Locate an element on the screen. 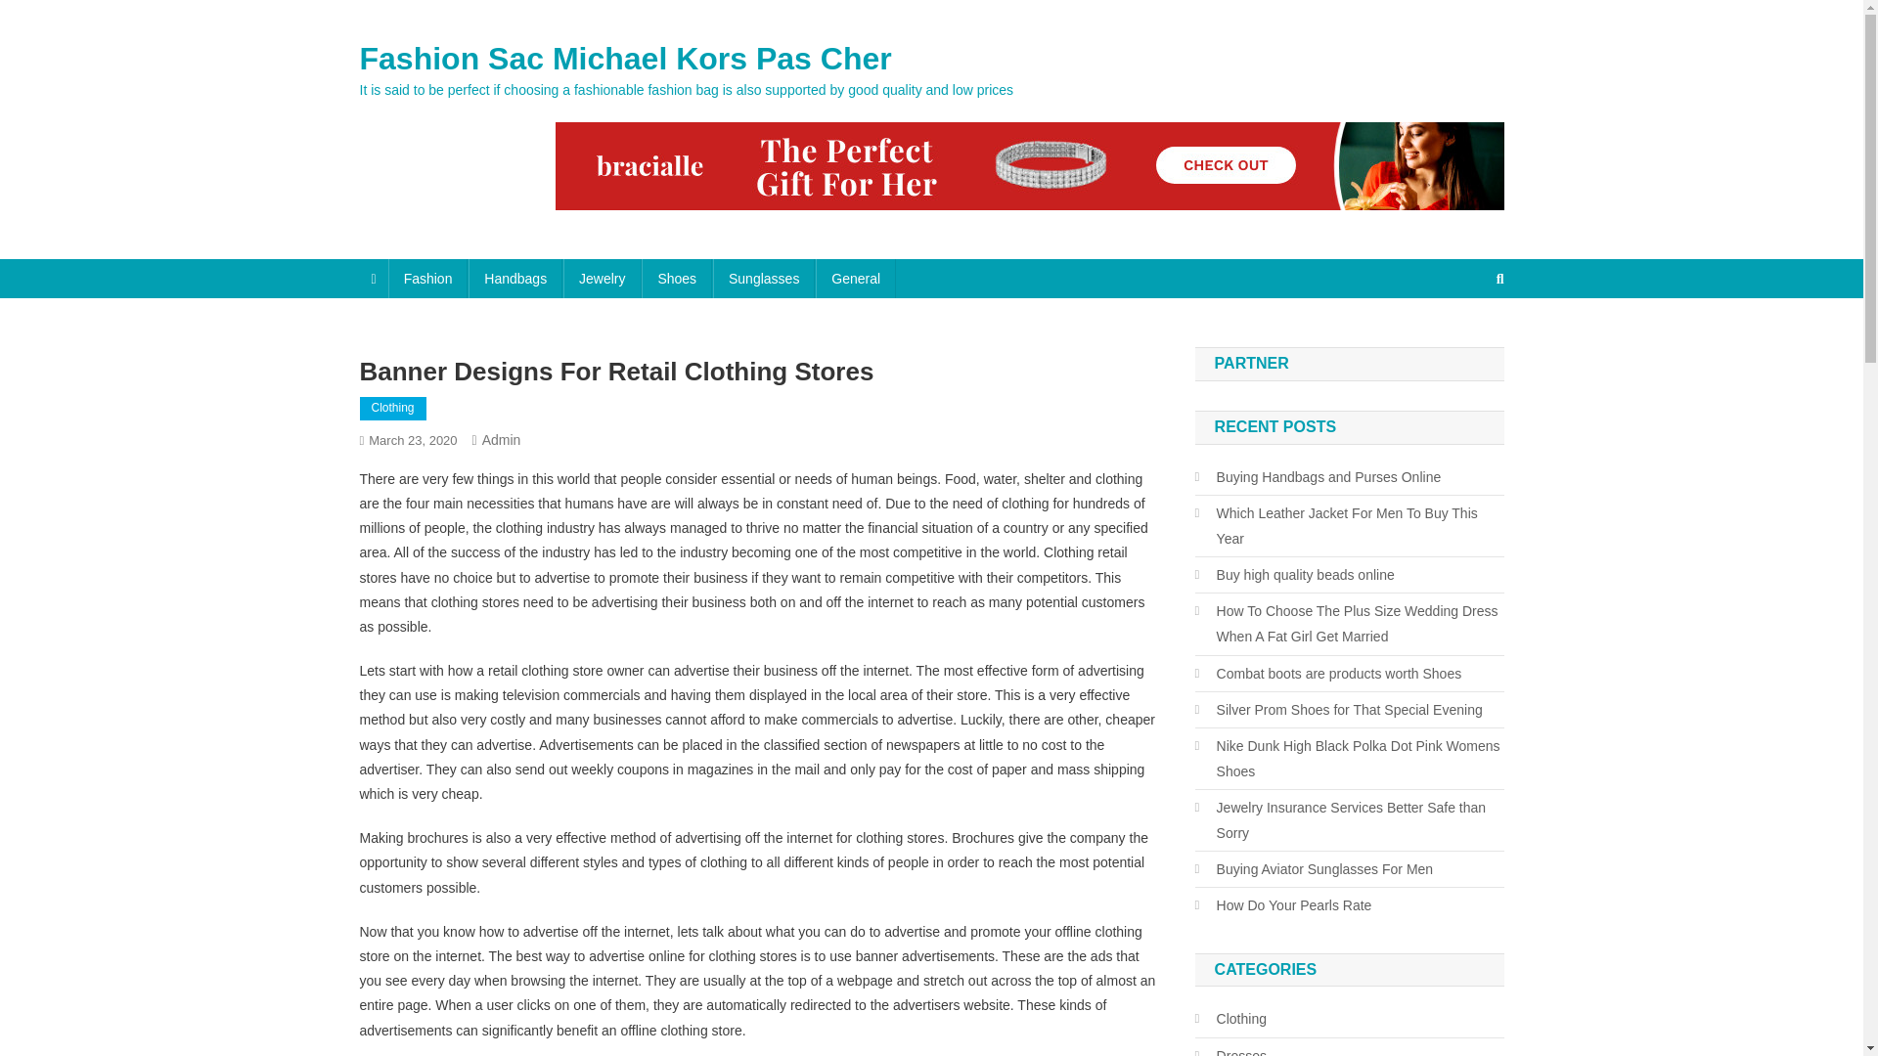 This screenshot has height=1056, width=1878. Buying Aviator Sunglasses For Men is located at coordinates (1315, 868).